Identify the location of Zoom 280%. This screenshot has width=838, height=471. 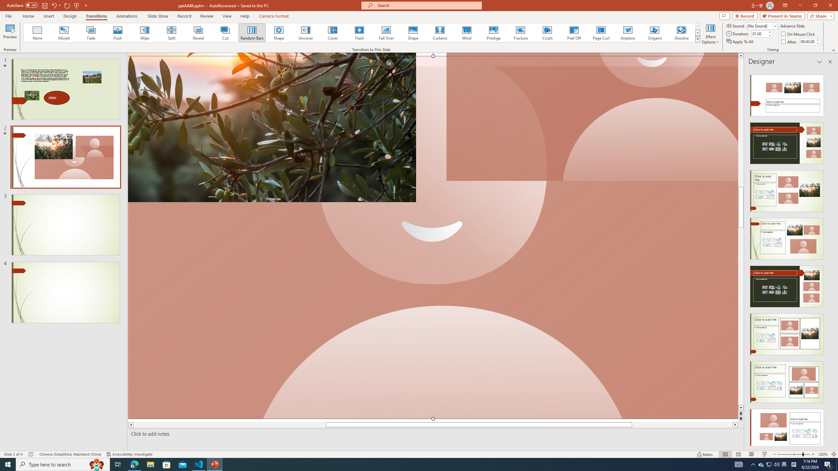
(823, 454).